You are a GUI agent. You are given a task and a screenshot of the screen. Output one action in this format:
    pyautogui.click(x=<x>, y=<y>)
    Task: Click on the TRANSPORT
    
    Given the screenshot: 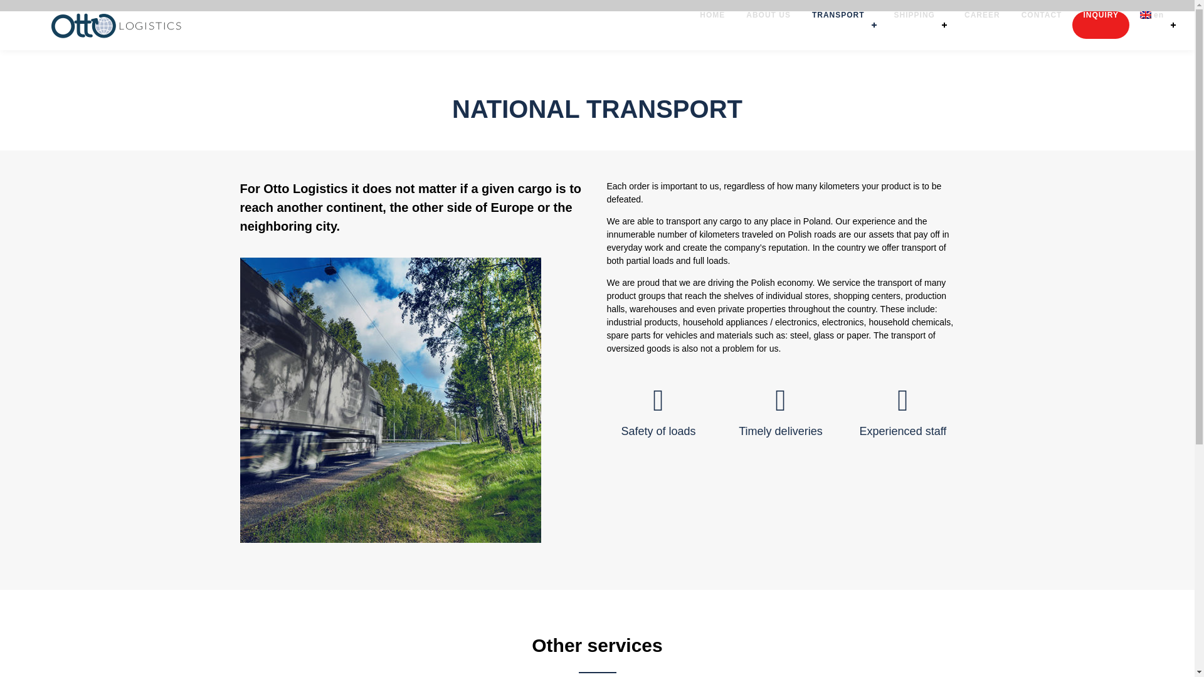 What is the action you would take?
    pyautogui.click(x=843, y=25)
    